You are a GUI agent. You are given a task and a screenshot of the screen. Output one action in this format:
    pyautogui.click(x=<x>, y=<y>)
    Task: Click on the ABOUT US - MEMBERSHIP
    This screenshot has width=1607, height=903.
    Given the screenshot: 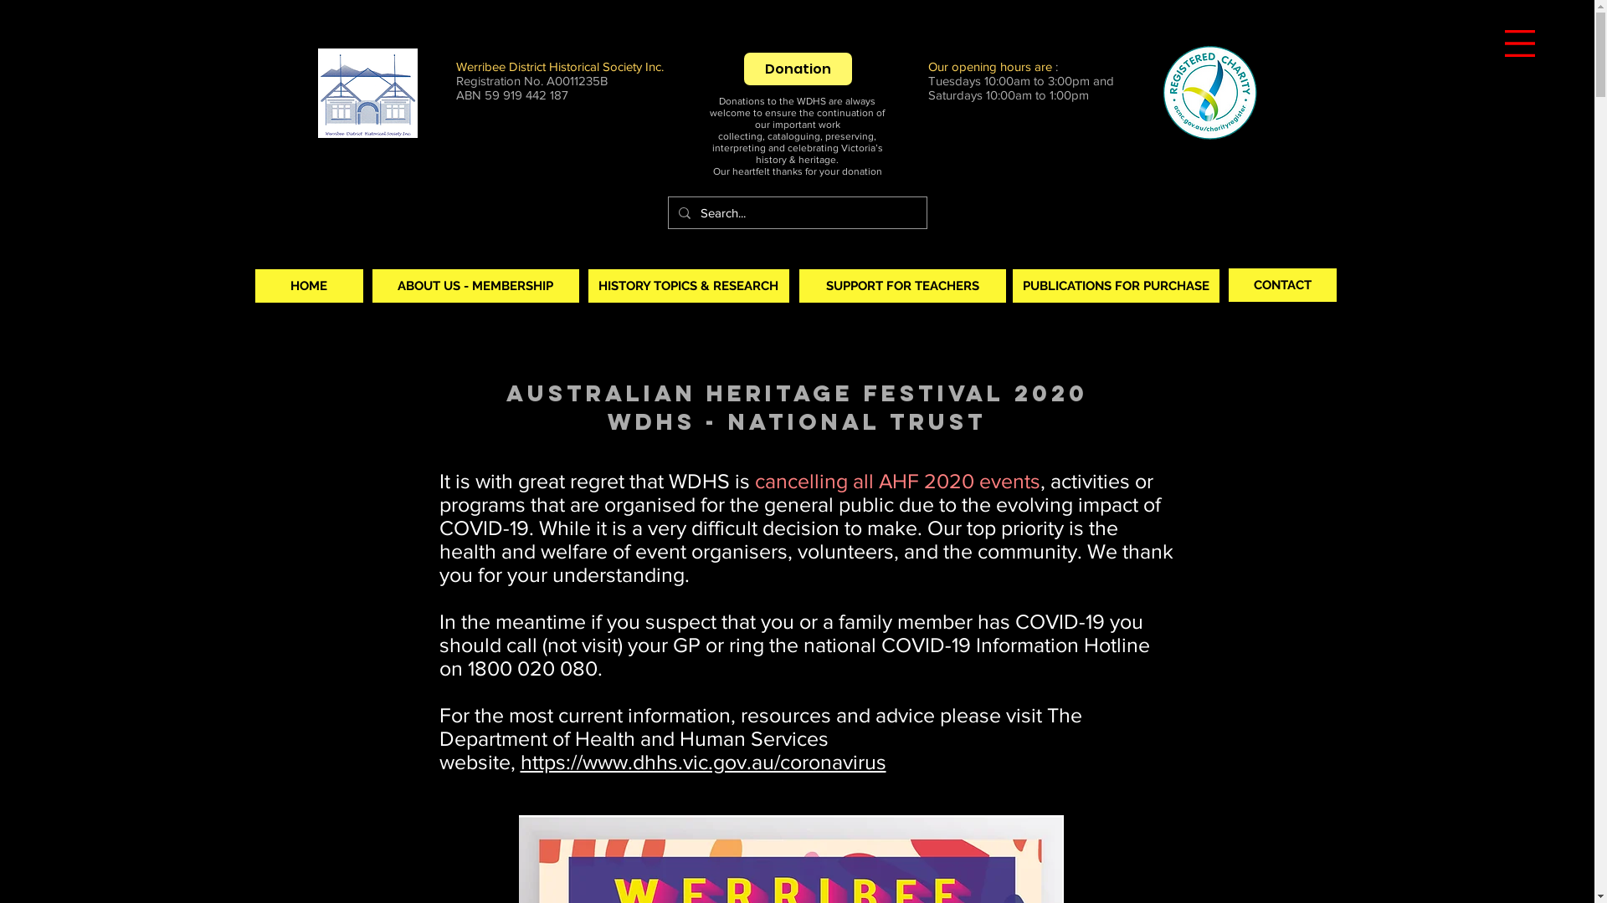 What is the action you would take?
    pyautogui.click(x=475, y=286)
    